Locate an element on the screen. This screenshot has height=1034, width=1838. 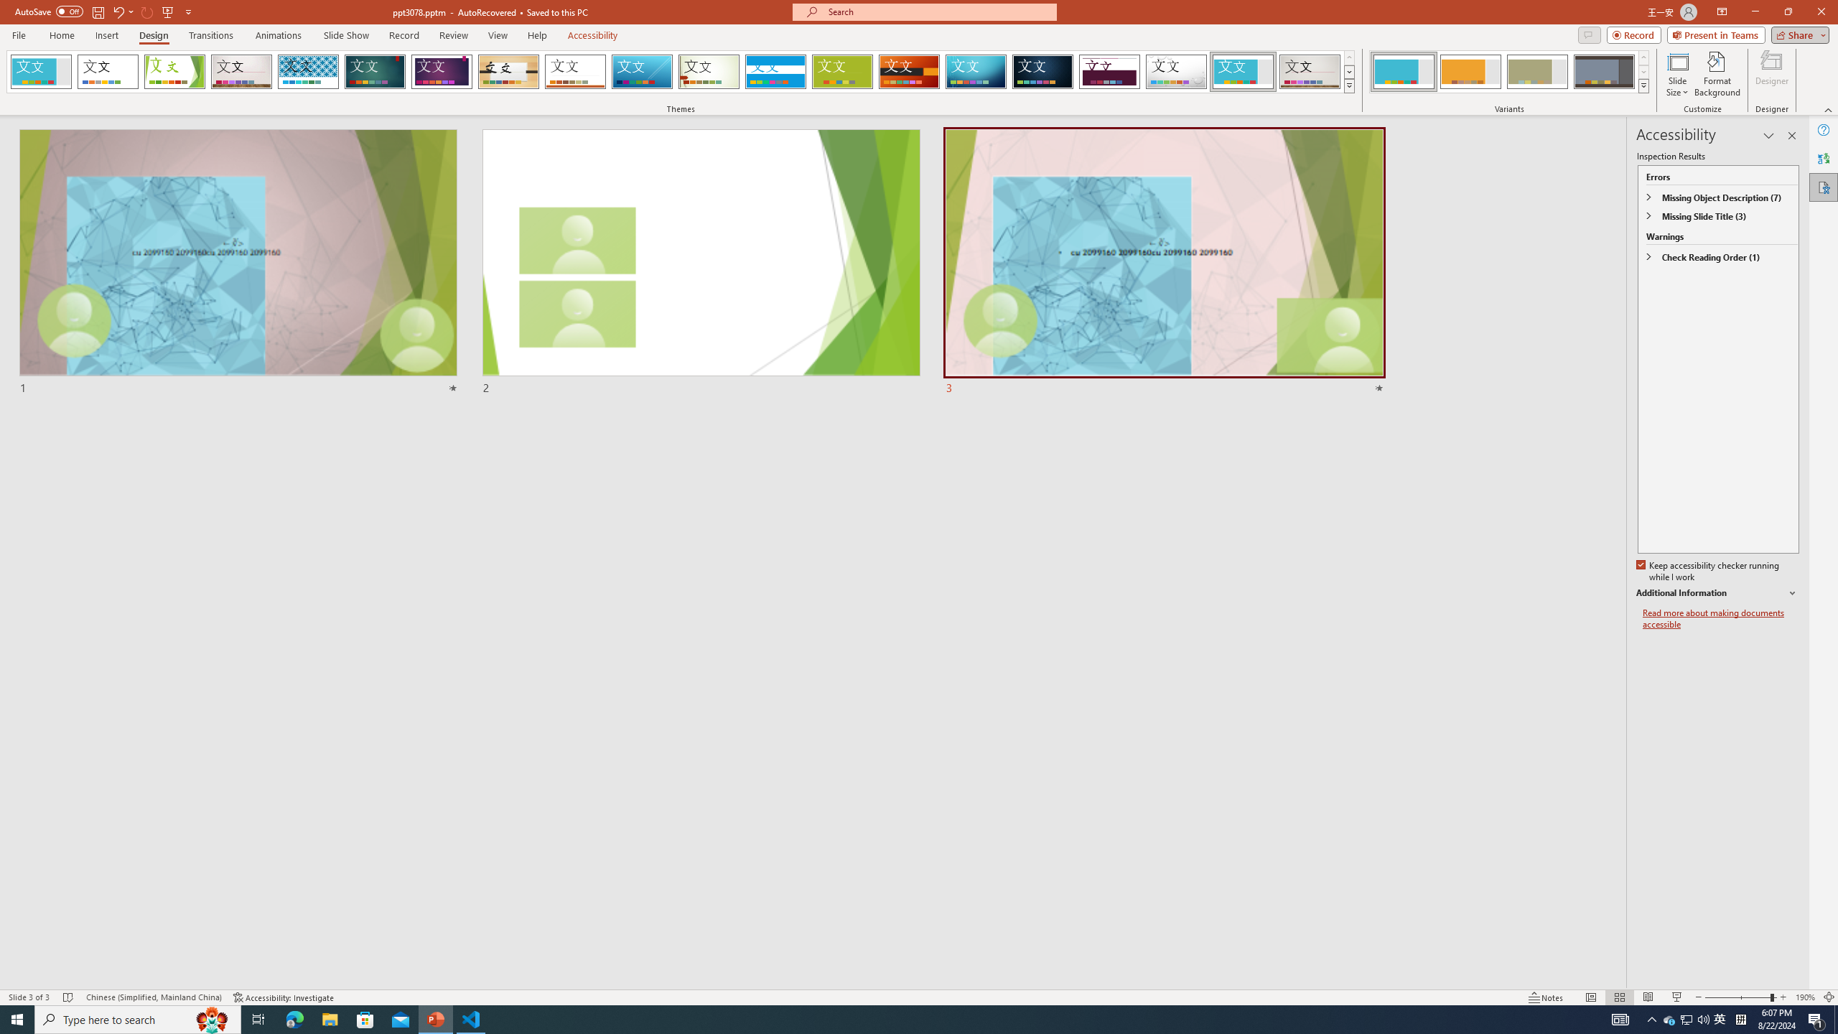
Circuit is located at coordinates (976, 72).